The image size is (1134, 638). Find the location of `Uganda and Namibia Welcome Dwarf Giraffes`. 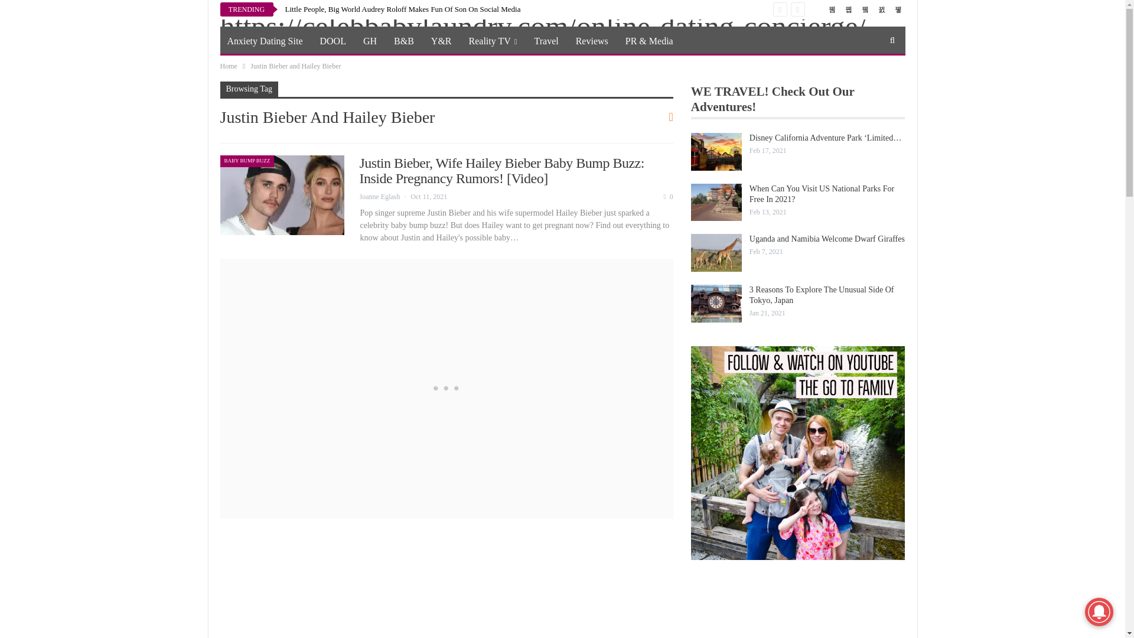

Uganda and Namibia Welcome Dwarf Giraffes is located at coordinates (716, 253).